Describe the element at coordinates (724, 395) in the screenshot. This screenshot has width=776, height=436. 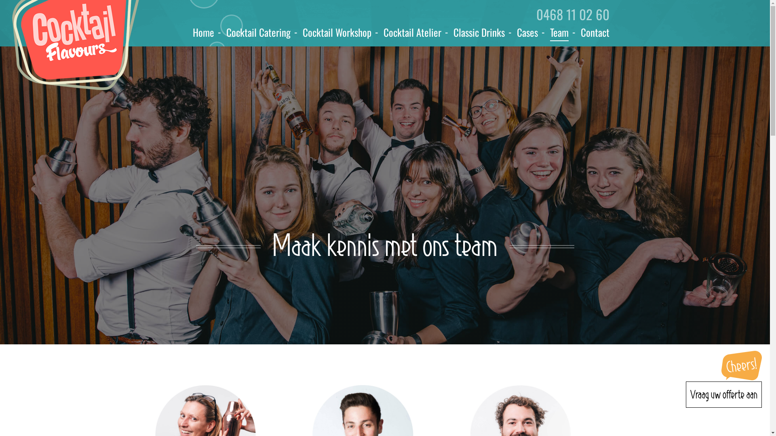
I see `Vraag uw offerte aan` at that location.